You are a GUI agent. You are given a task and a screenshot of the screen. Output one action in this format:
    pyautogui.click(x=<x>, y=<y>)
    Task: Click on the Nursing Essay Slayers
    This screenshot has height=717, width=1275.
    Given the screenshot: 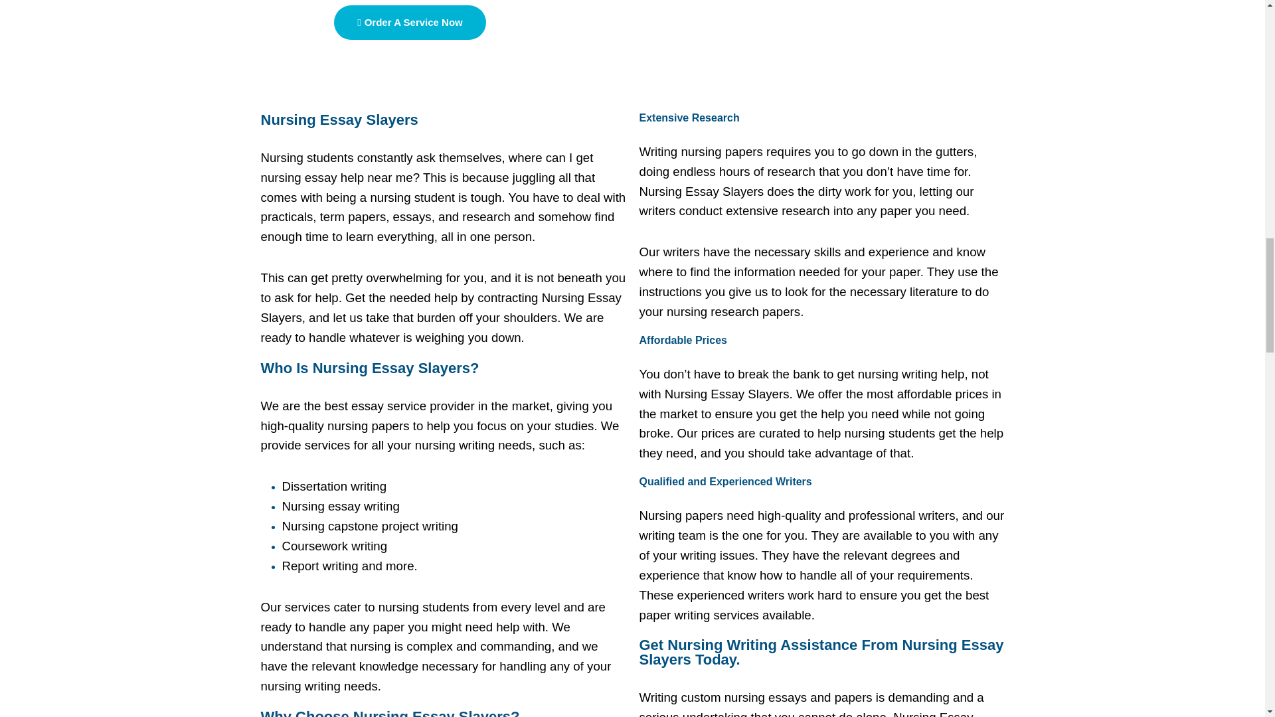 What is the action you would take?
    pyautogui.click(x=339, y=119)
    